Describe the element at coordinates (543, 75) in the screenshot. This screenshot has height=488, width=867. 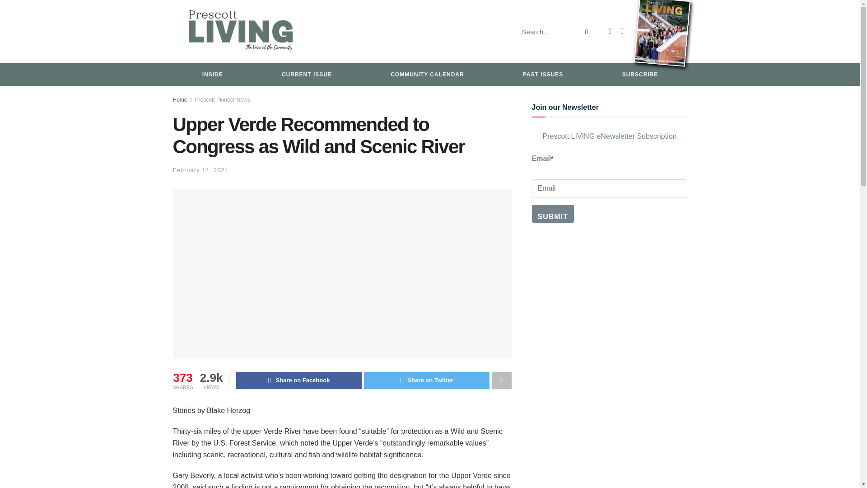
I see `PAST ISSUES` at that location.